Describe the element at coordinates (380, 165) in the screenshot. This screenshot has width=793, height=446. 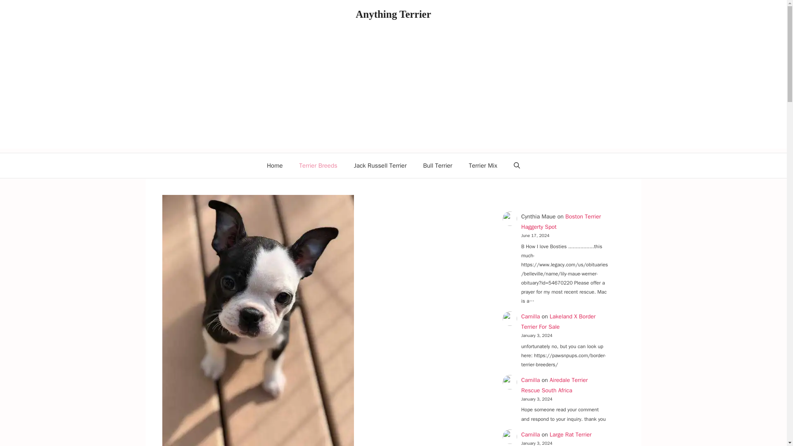
I see `Jack Russell Terrier` at that location.